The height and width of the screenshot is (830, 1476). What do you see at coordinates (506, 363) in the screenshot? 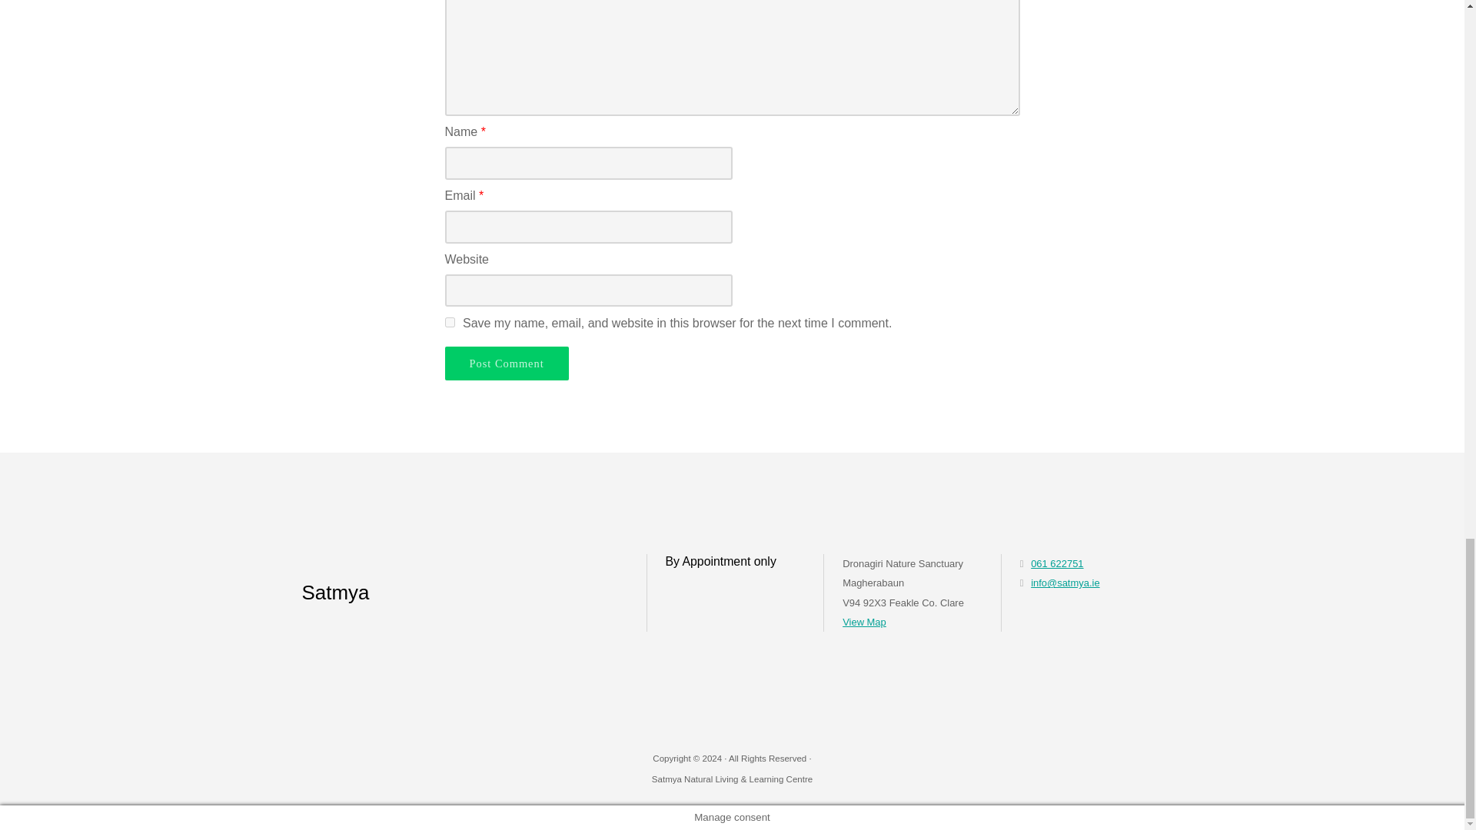
I see `Post Comment` at bounding box center [506, 363].